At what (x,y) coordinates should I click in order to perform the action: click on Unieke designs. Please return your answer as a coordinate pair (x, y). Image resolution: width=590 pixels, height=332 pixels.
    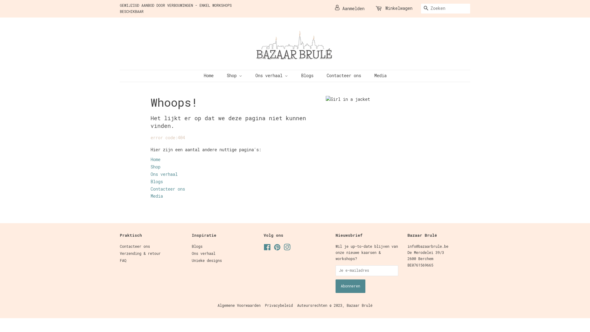
    Looking at the image, I should click on (207, 261).